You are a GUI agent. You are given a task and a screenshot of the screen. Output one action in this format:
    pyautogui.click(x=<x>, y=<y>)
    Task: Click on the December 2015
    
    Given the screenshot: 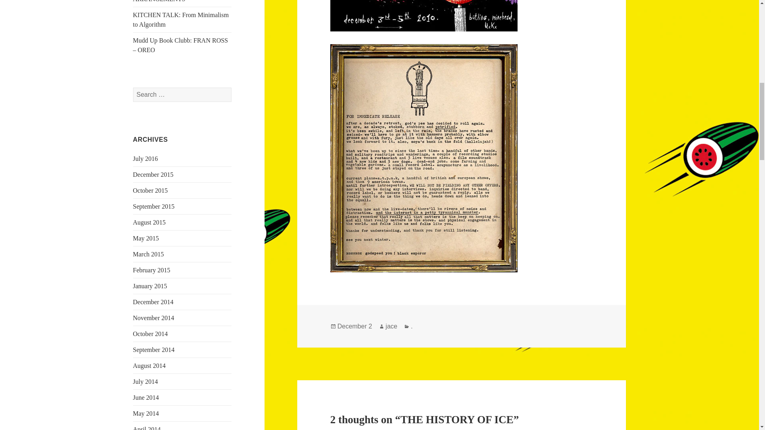 What is the action you would take?
    pyautogui.click(x=153, y=174)
    